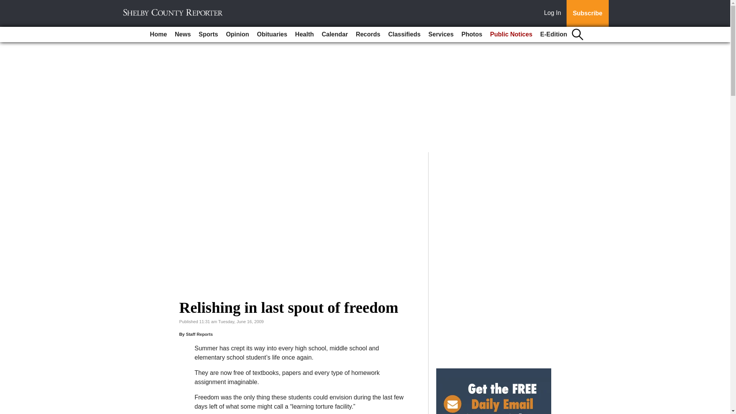  Describe the element at coordinates (368, 34) in the screenshot. I see `Records` at that location.